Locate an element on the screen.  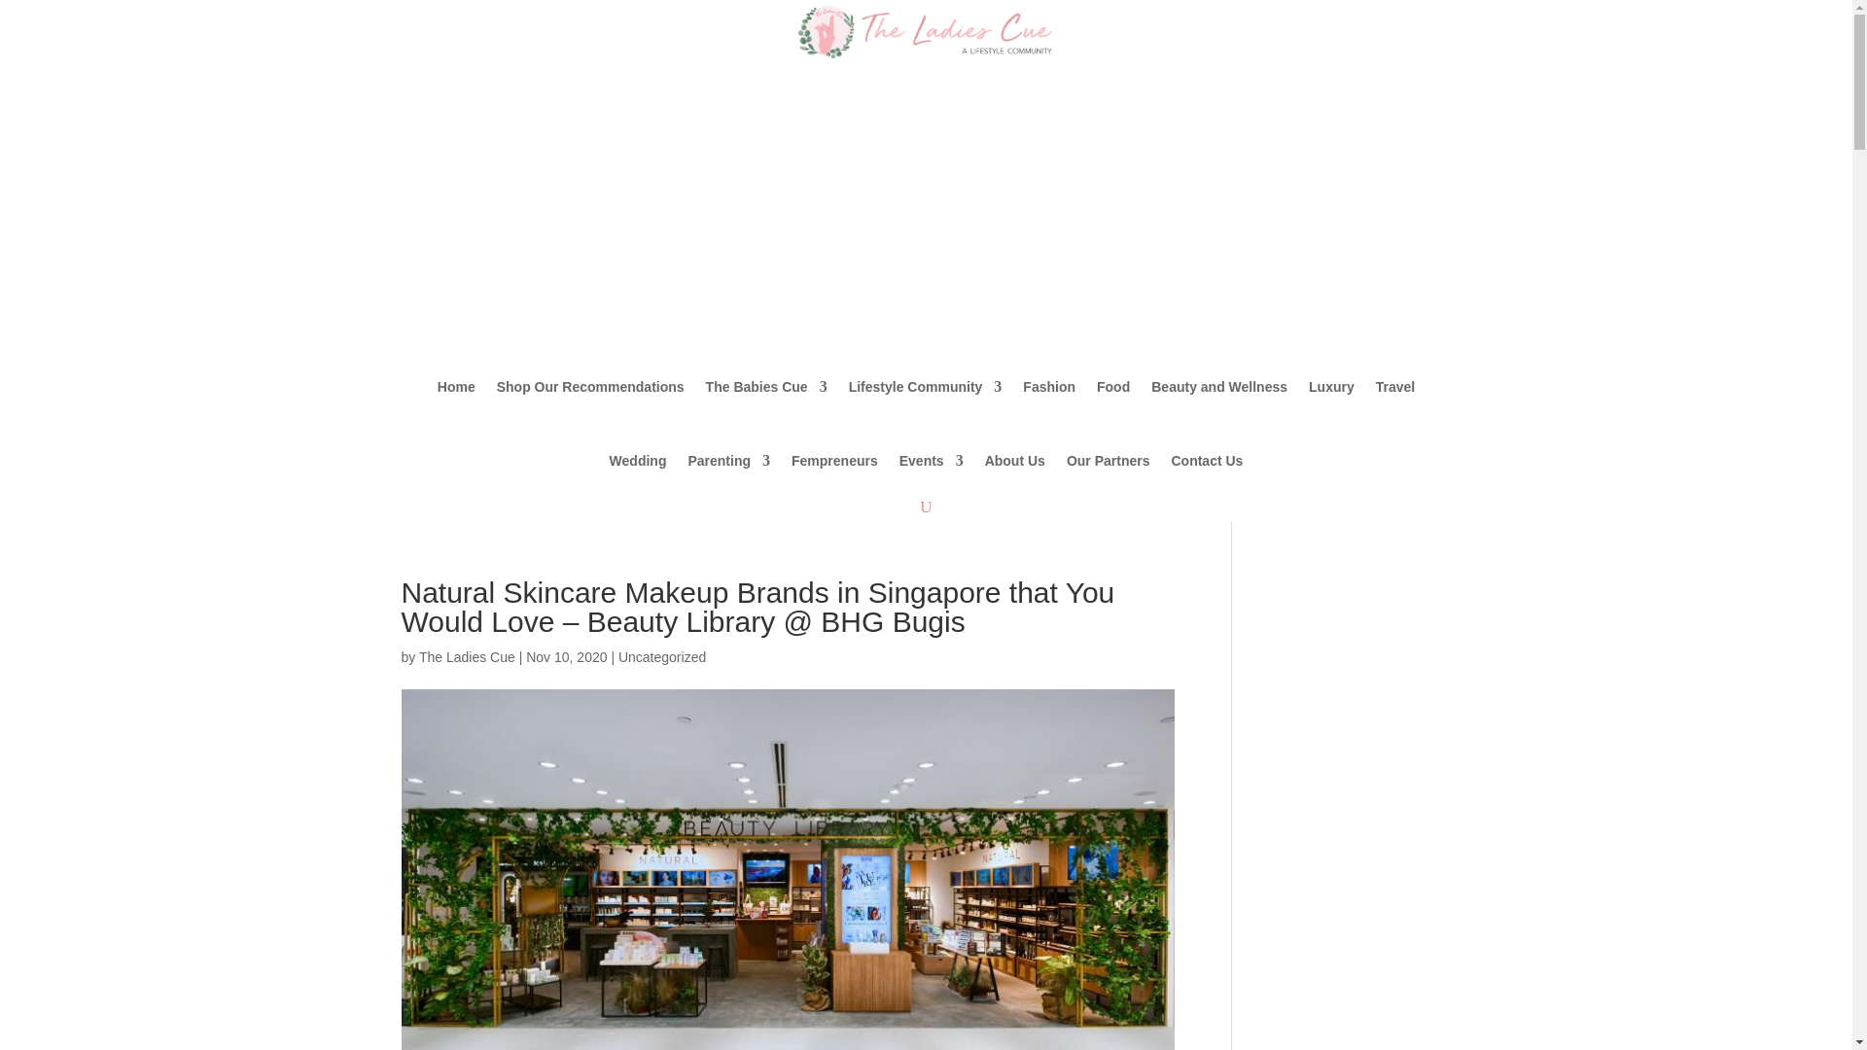
Parenting is located at coordinates (727, 461).